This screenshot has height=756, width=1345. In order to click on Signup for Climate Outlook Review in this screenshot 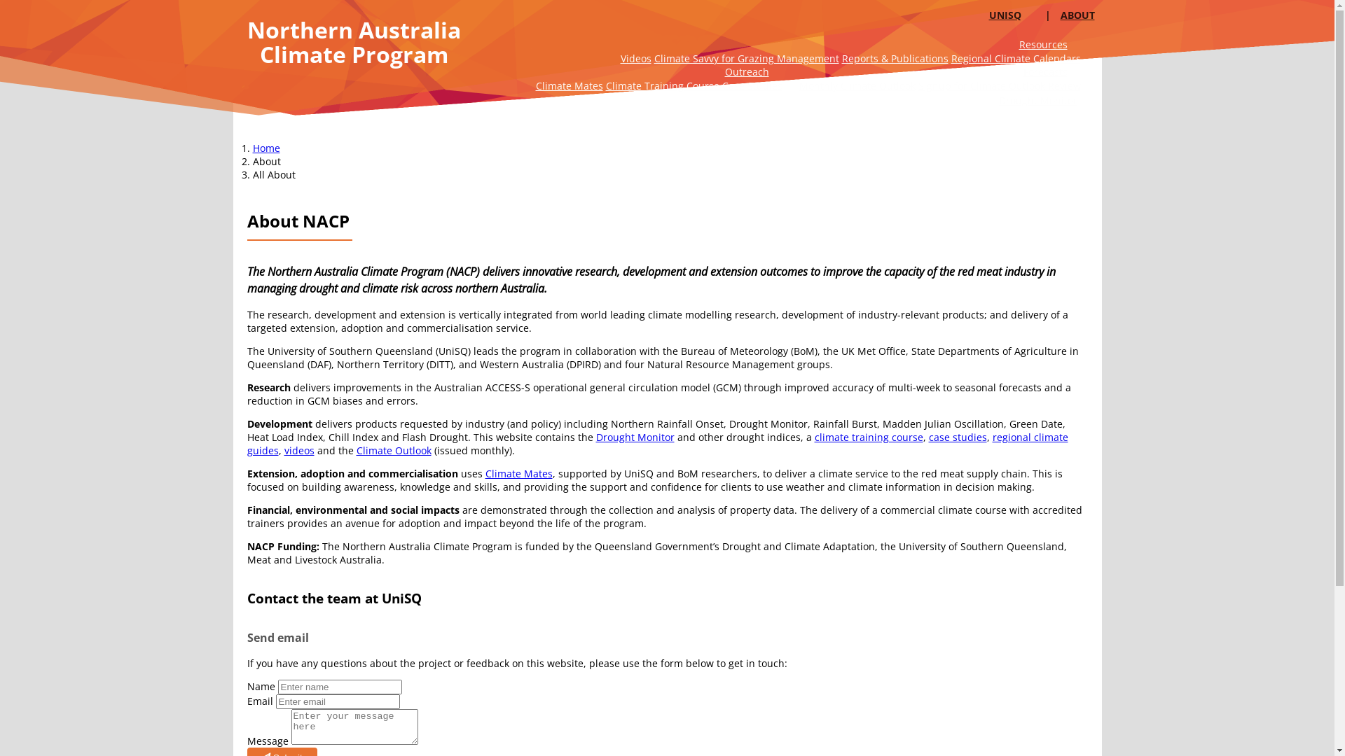, I will do `click(999, 85)`.